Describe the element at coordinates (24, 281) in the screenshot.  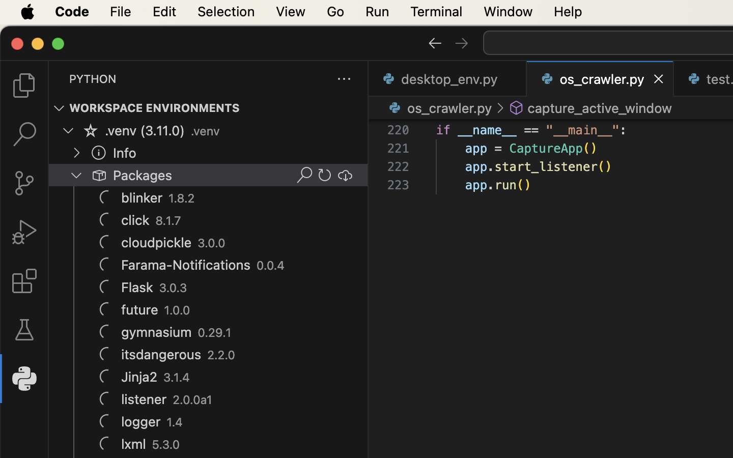
I see `0 ` at that location.